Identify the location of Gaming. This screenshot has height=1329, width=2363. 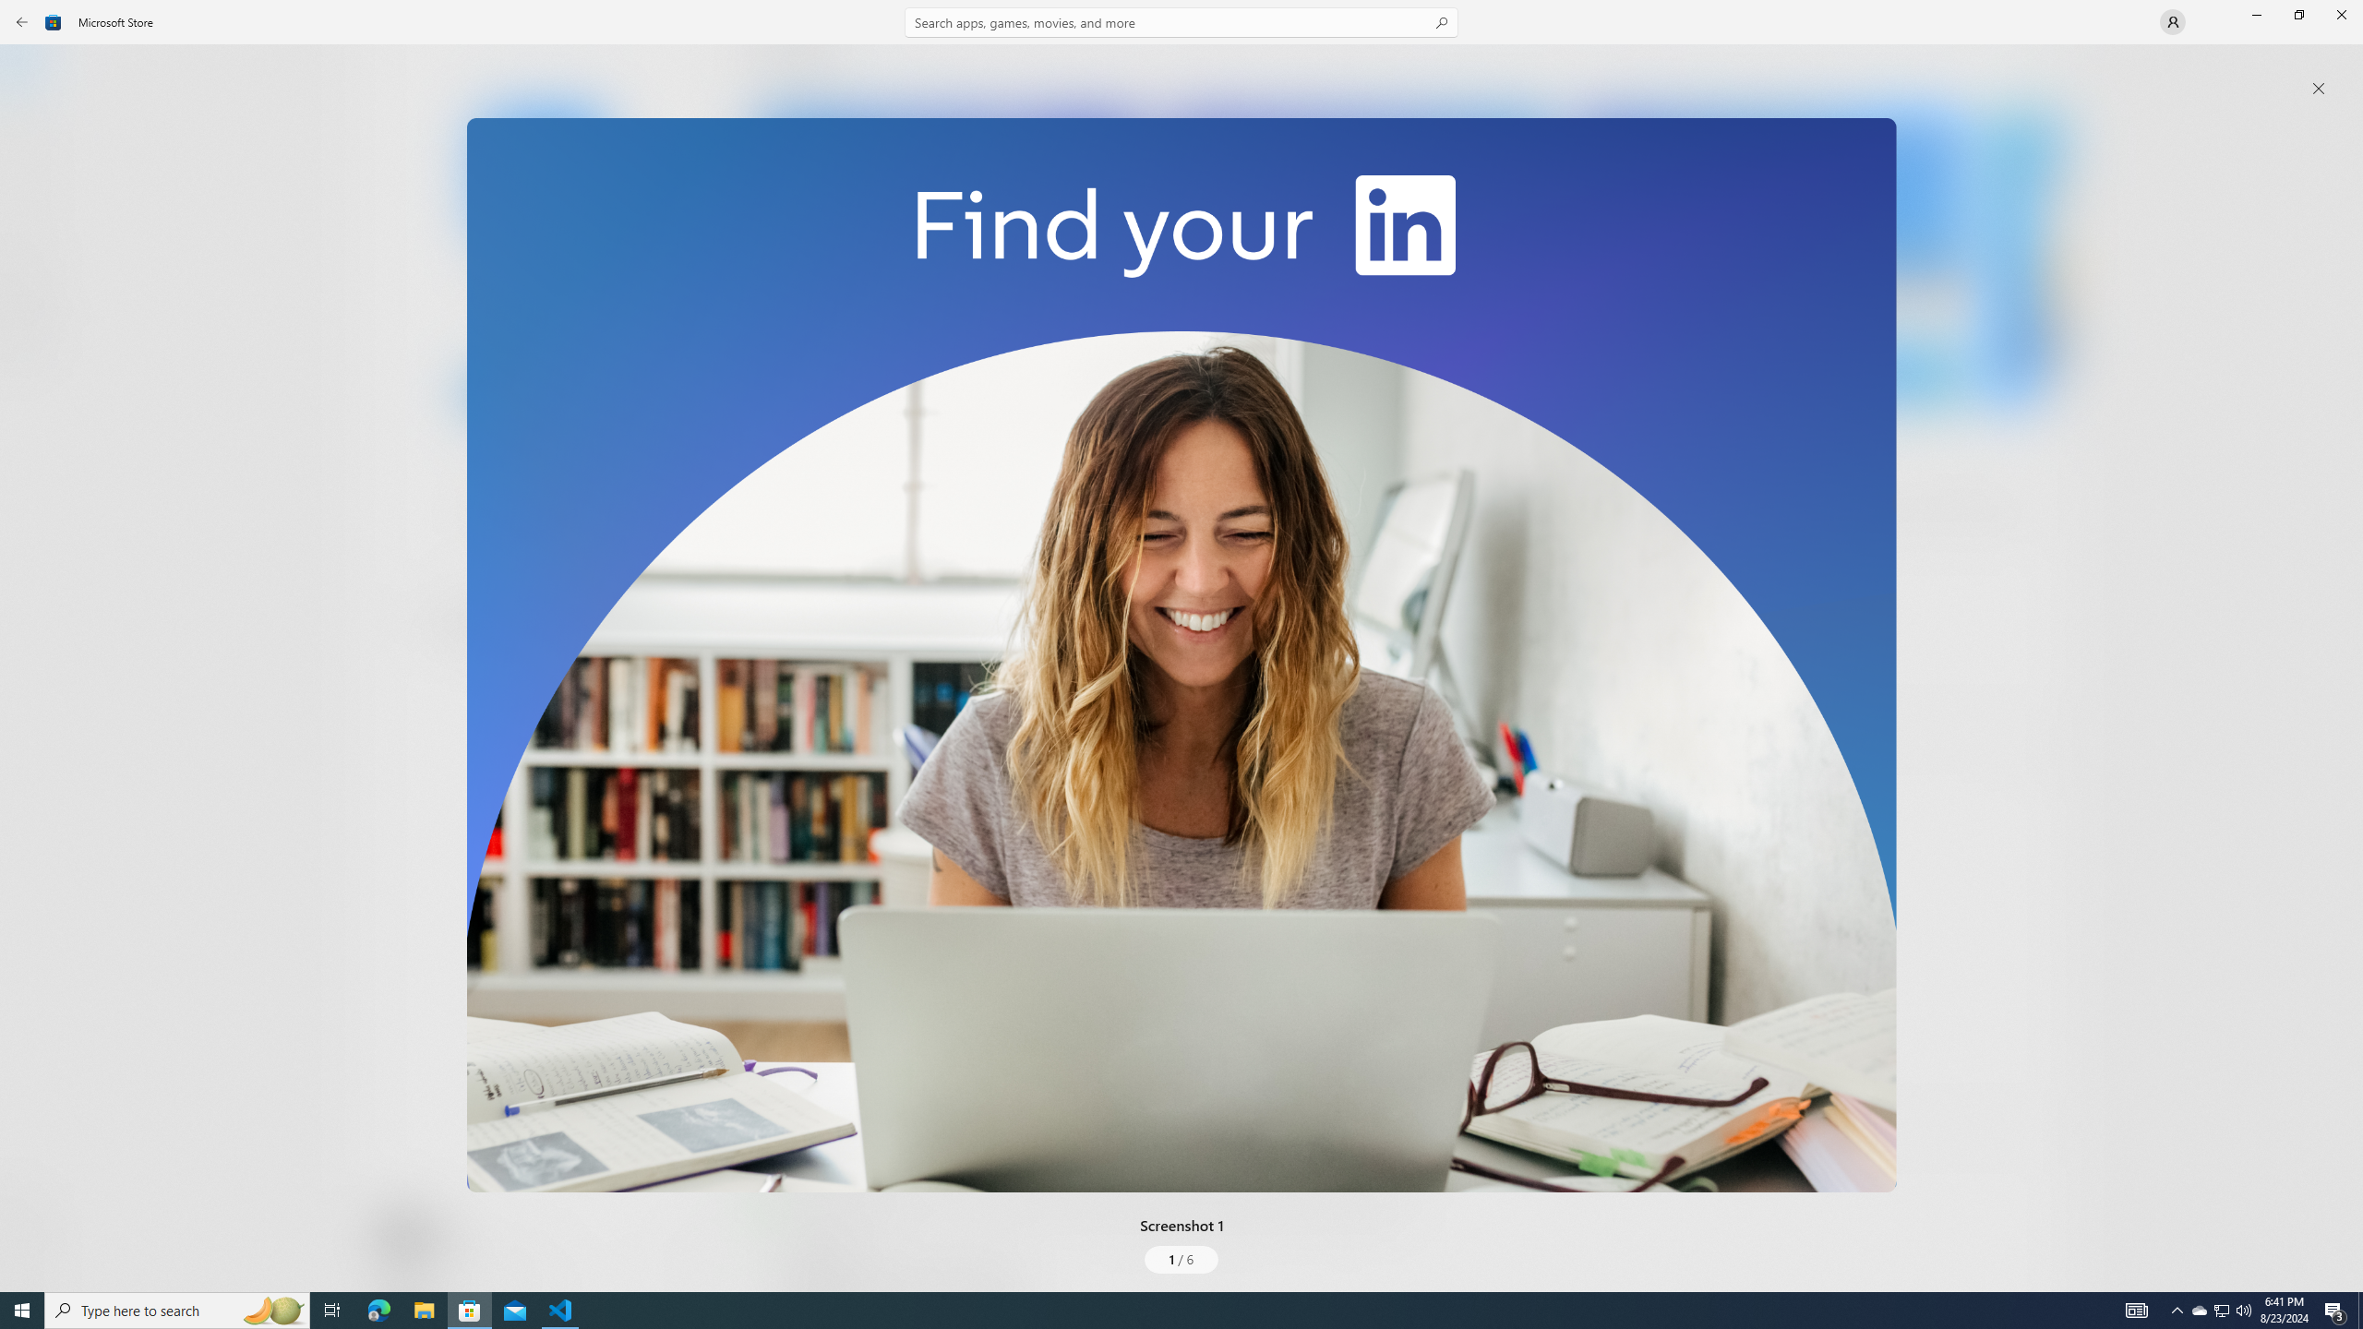
(33, 187).